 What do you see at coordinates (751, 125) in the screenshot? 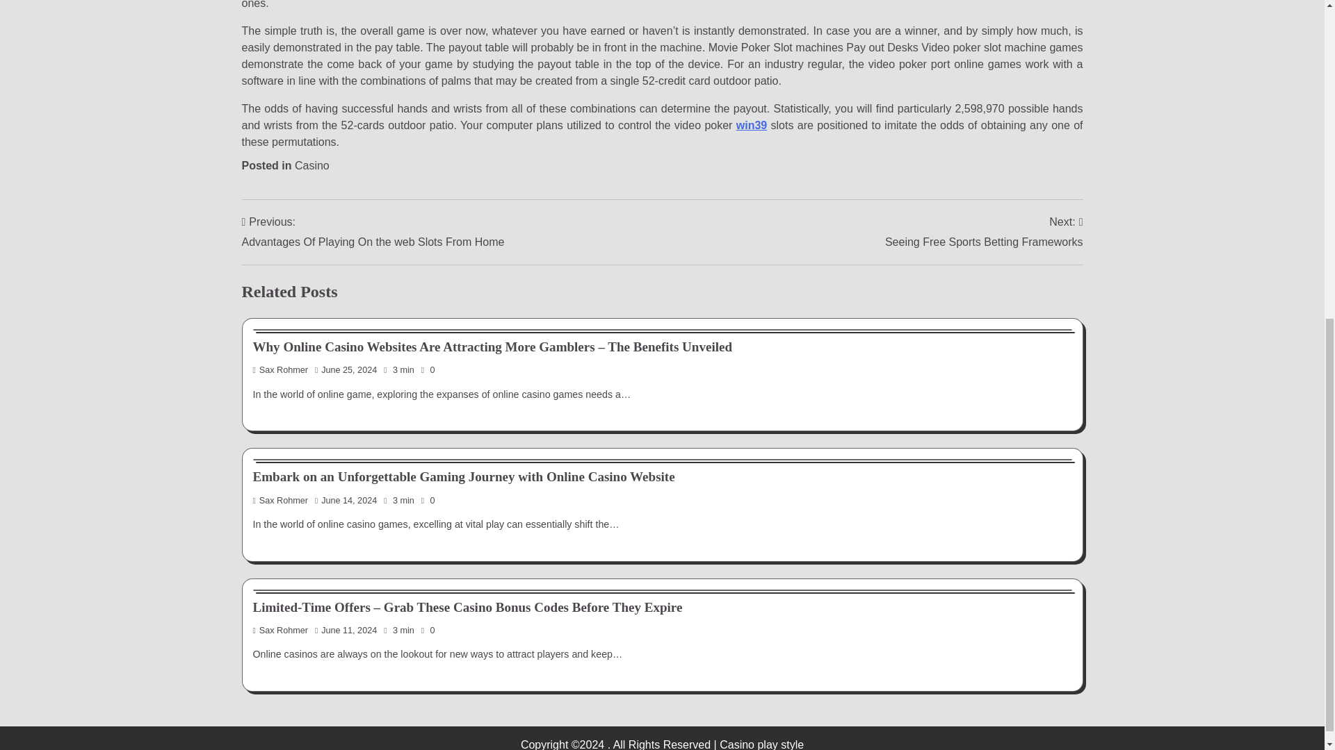
I see `win39` at bounding box center [751, 125].